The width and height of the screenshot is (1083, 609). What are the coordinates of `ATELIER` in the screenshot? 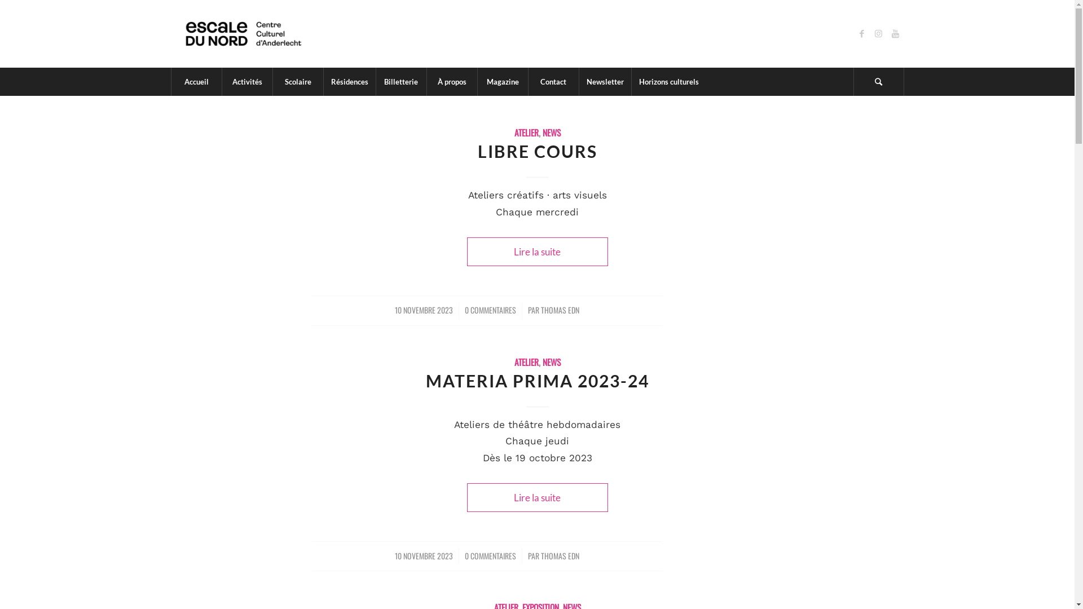 It's located at (527, 362).